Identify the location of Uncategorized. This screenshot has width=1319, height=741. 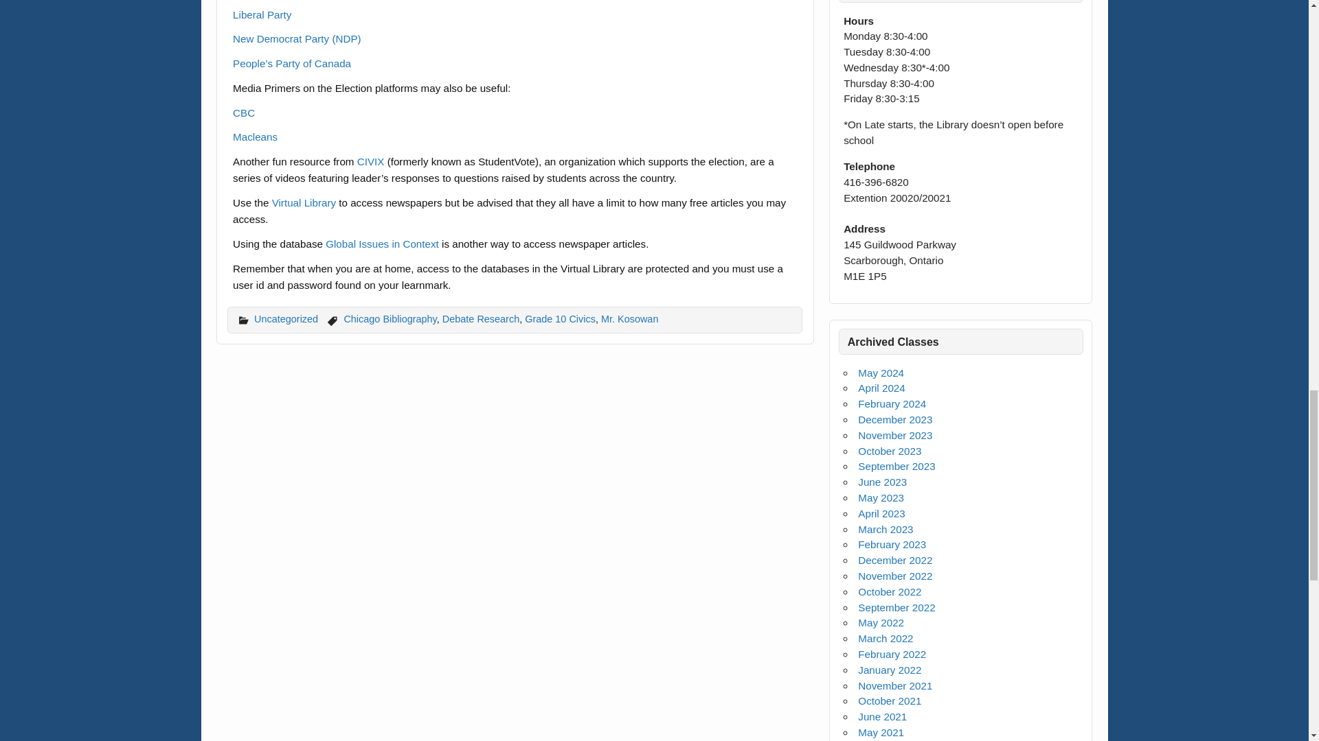
(286, 318).